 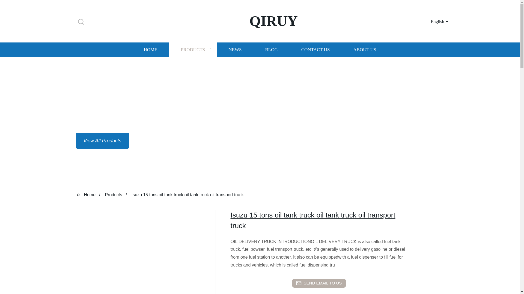 I want to click on English, so click(x=433, y=21).